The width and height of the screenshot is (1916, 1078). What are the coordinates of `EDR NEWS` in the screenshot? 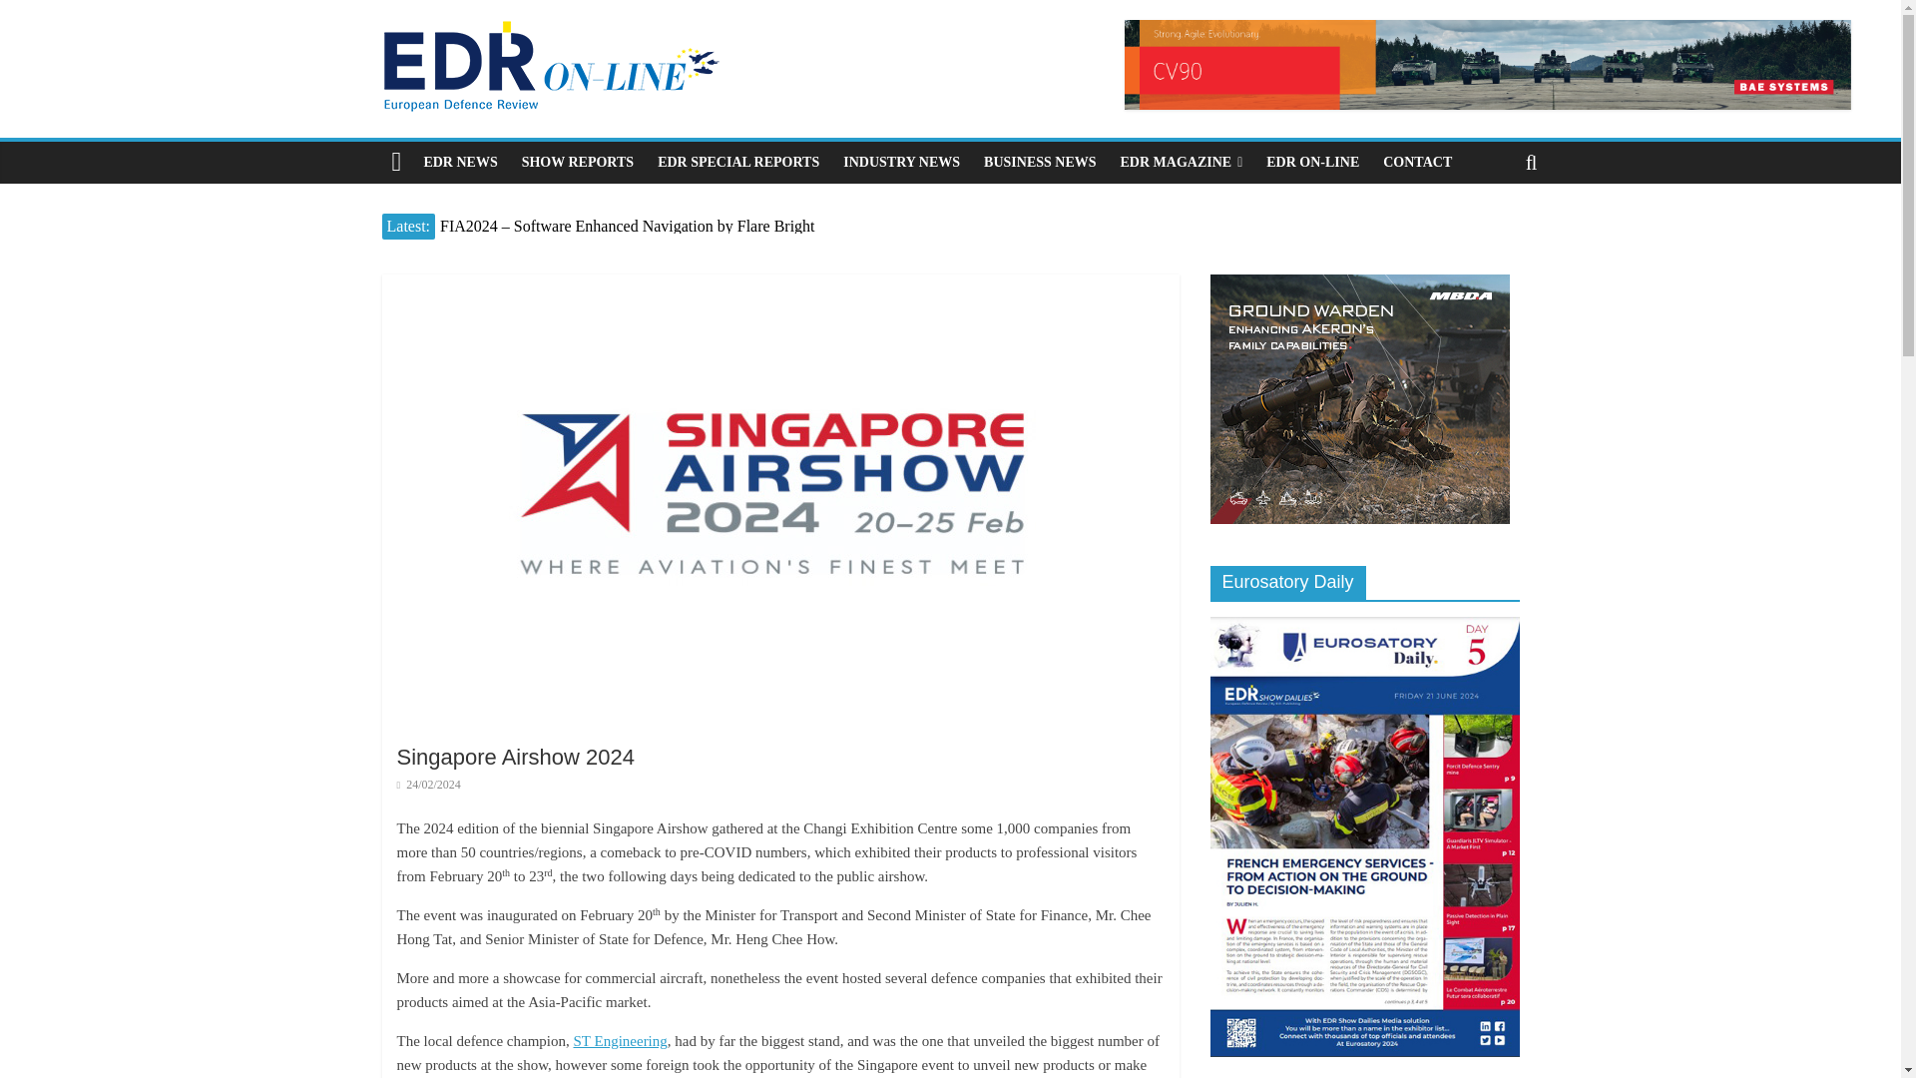 It's located at (460, 162).